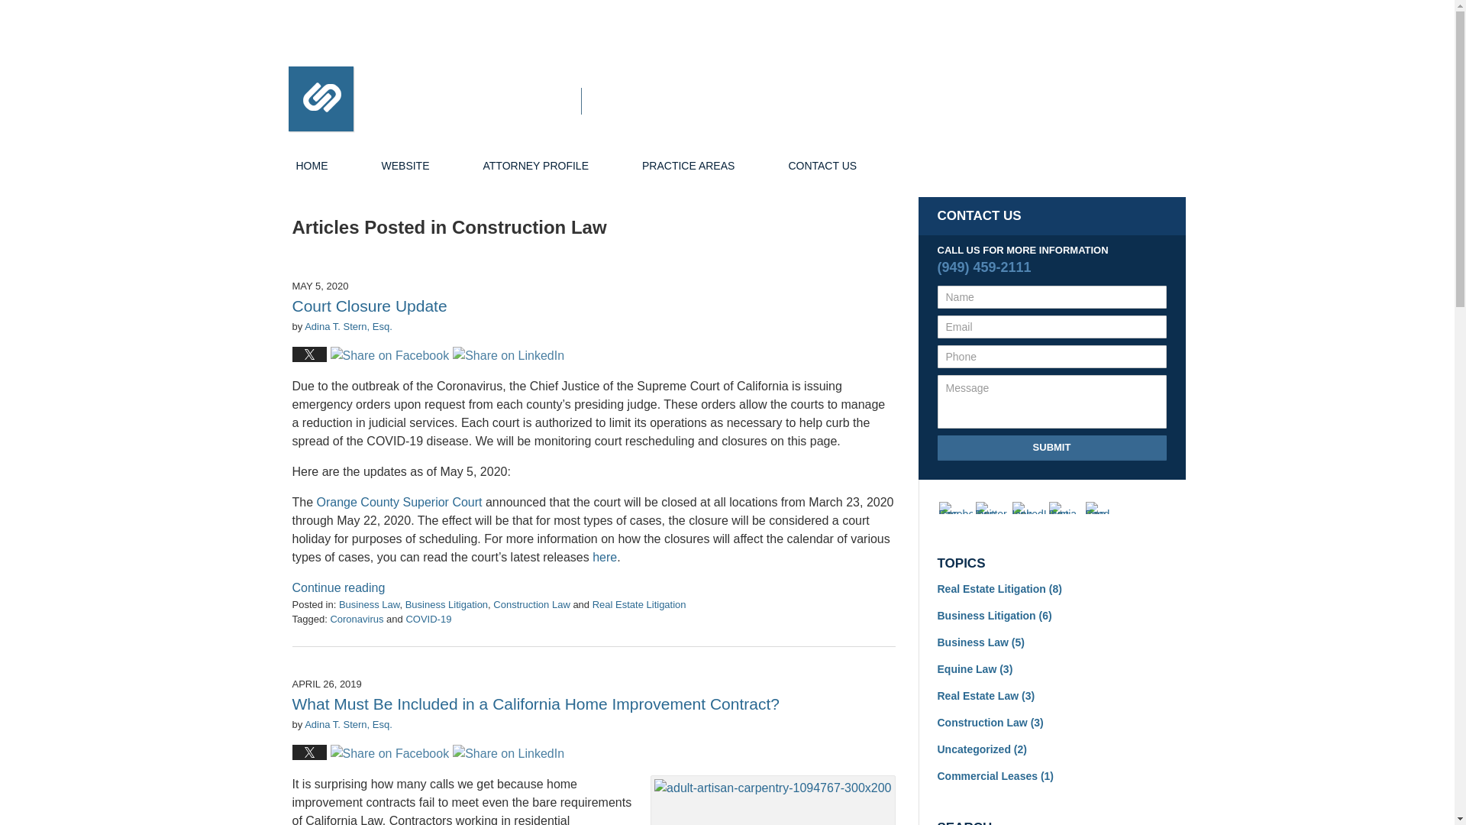 The image size is (1466, 825). Describe the element at coordinates (531, 605) in the screenshot. I see `Construction Law` at that location.